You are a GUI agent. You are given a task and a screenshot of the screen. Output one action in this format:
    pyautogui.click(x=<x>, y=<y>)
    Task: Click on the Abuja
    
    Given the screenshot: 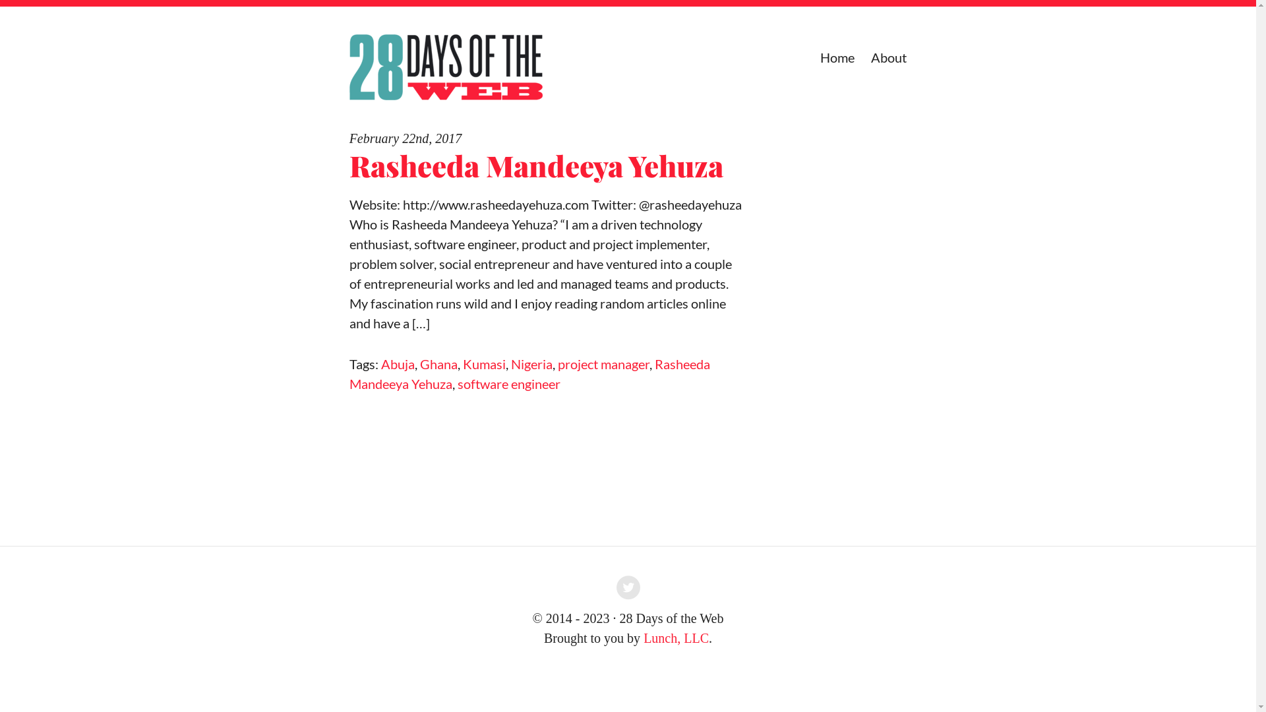 What is the action you would take?
    pyautogui.click(x=398, y=364)
    